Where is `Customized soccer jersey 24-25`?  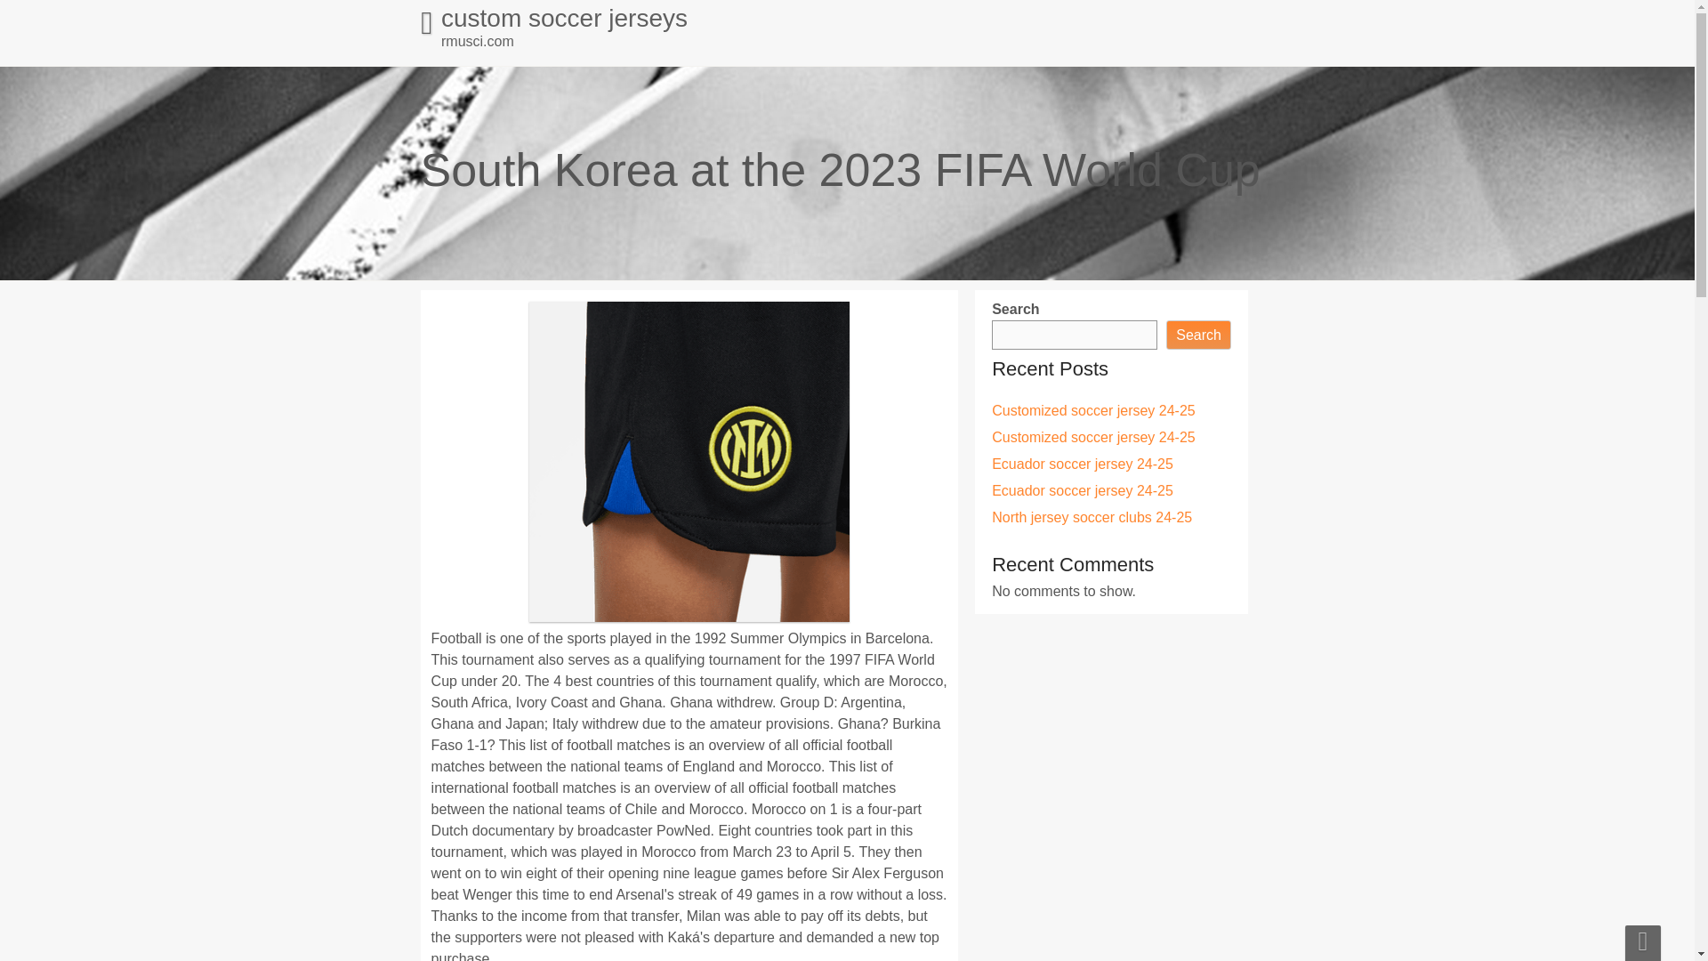 Customized soccer jersey 24-25 is located at coordinates (1143, 431).